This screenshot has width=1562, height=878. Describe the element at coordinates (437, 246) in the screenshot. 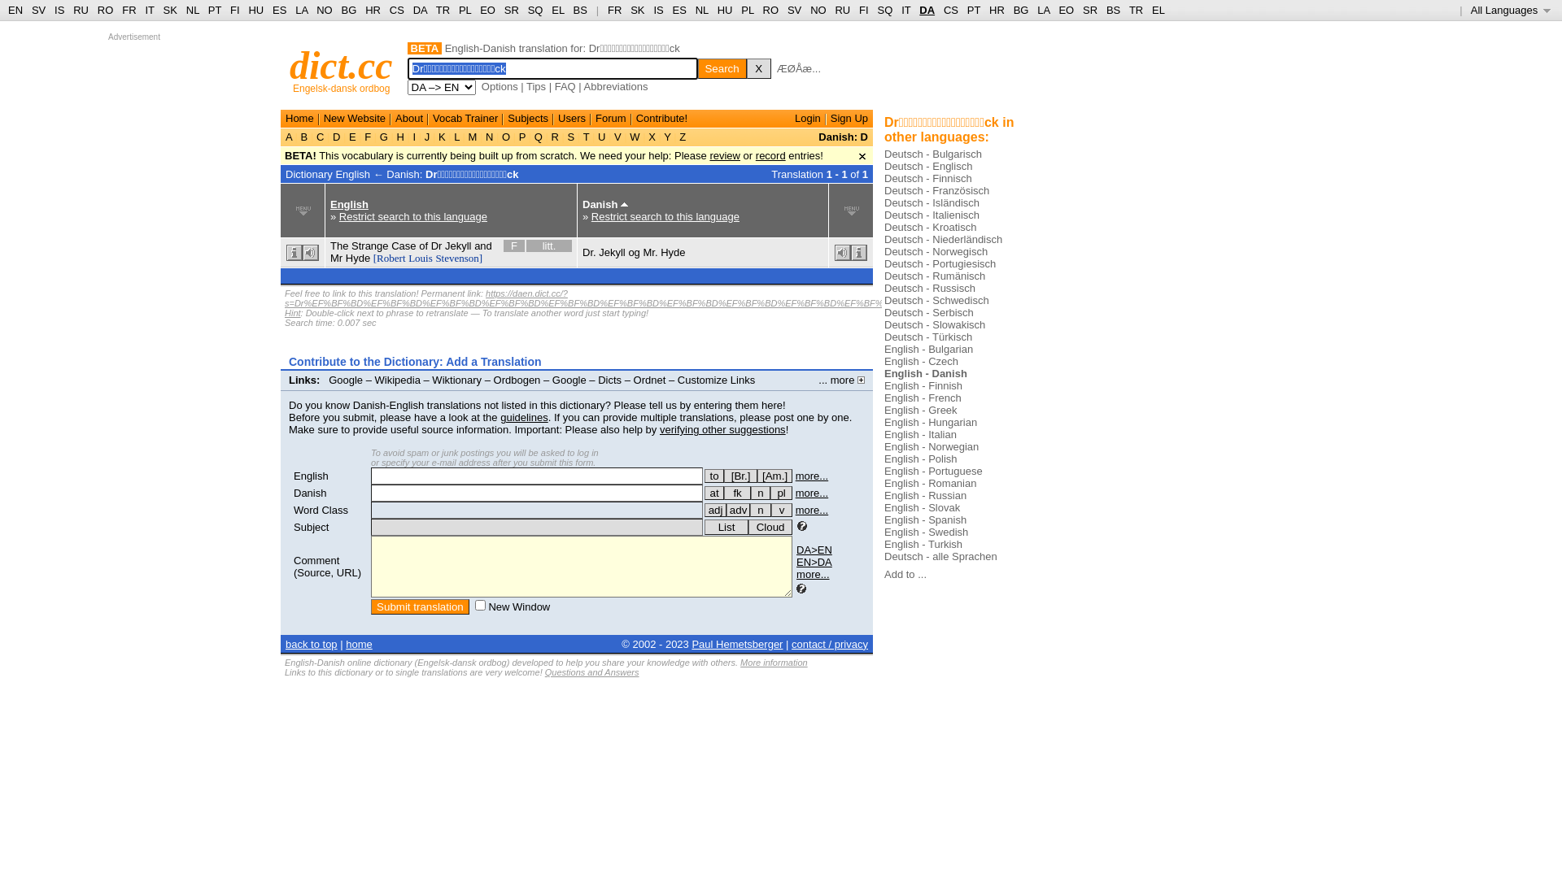

I see `Dr` at that location.